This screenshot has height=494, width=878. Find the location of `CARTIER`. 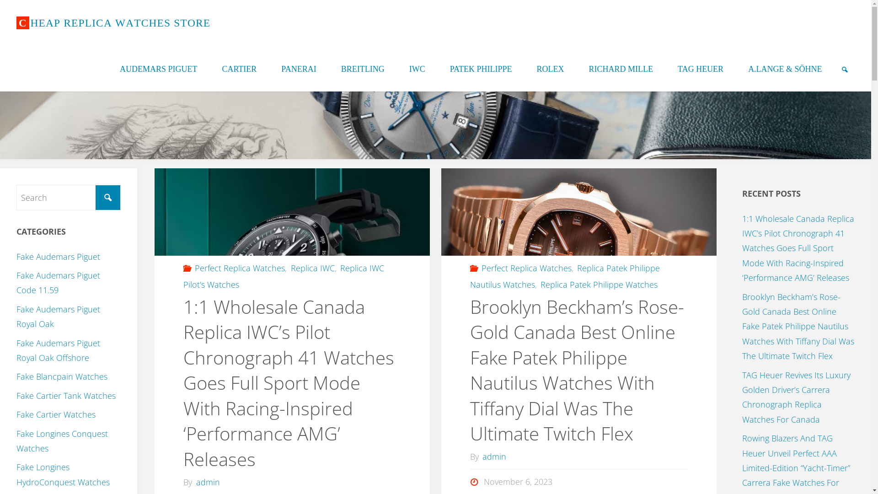

CARTIER is located at coordinates (239, 69).